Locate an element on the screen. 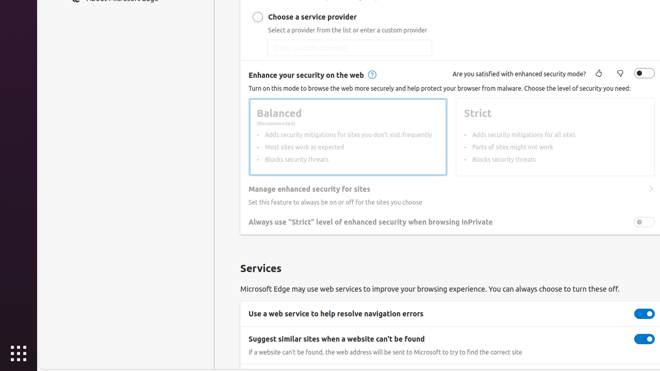  Show Applications is located at coordinates (19, 353).